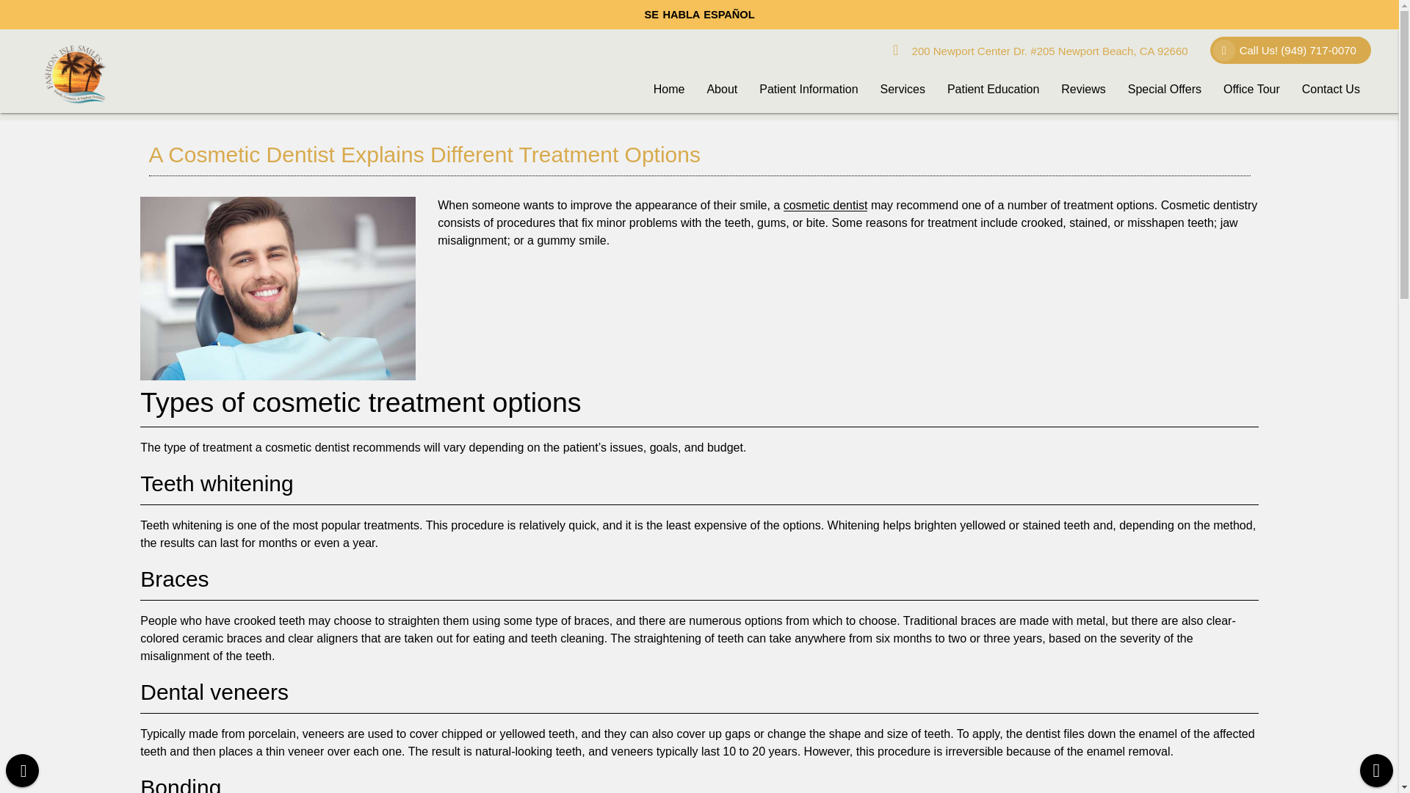 The width and height of the screenshot is (1410, 793). What do you see at coordinates (808, 90) in the screenshot?
I see `Visit our Patient Information page` at bounding box center [808, 90].